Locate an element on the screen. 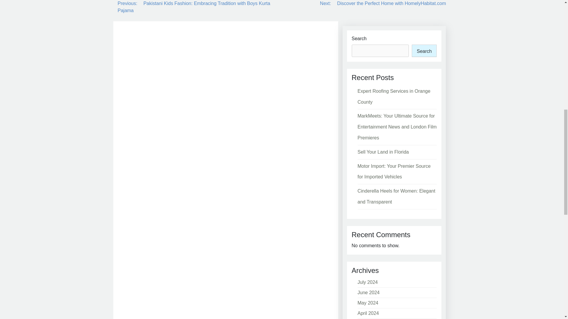  Motor Import: Your Premier Source for Imported Vehicles is located at coordinates (394, 172).